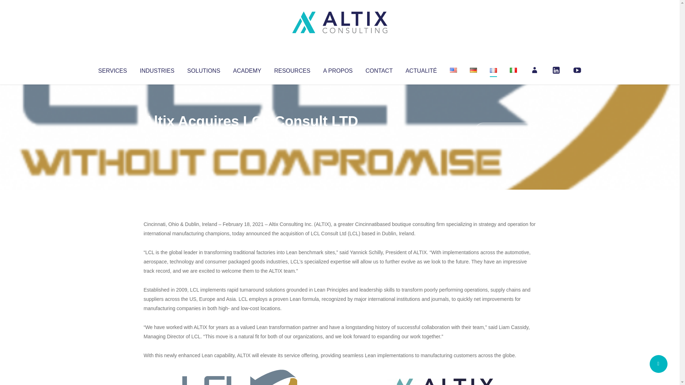 This screenshot has width=685, height=385. What do you see at coordinates (203, 69) in the screenshot?
I see `SOLUTIONS` at bounding box center [203, 69].